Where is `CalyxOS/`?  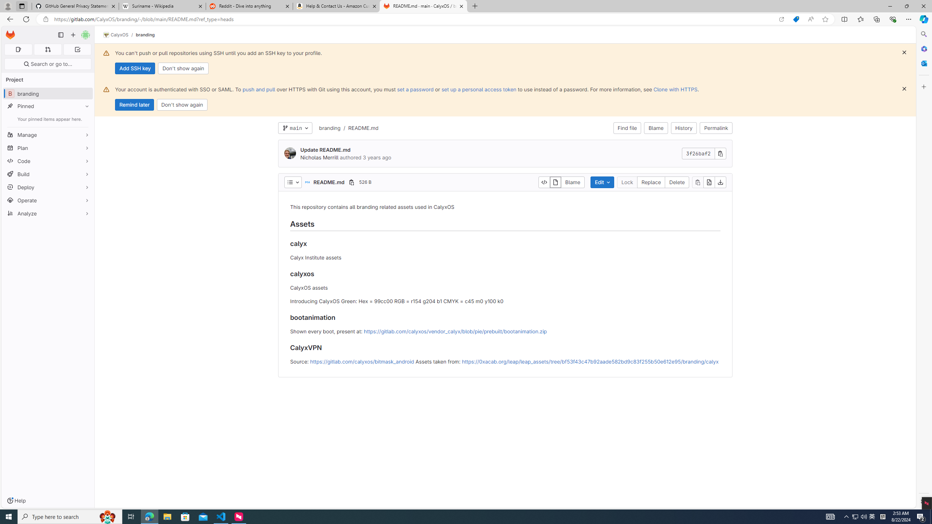
CalyxOS/ is located at coordinates (119, 35).